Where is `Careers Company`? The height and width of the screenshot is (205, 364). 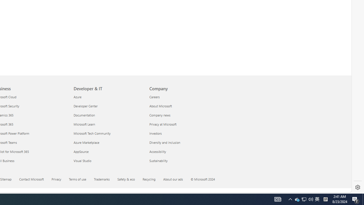 Careers Company is located at coordinates (154, 97).